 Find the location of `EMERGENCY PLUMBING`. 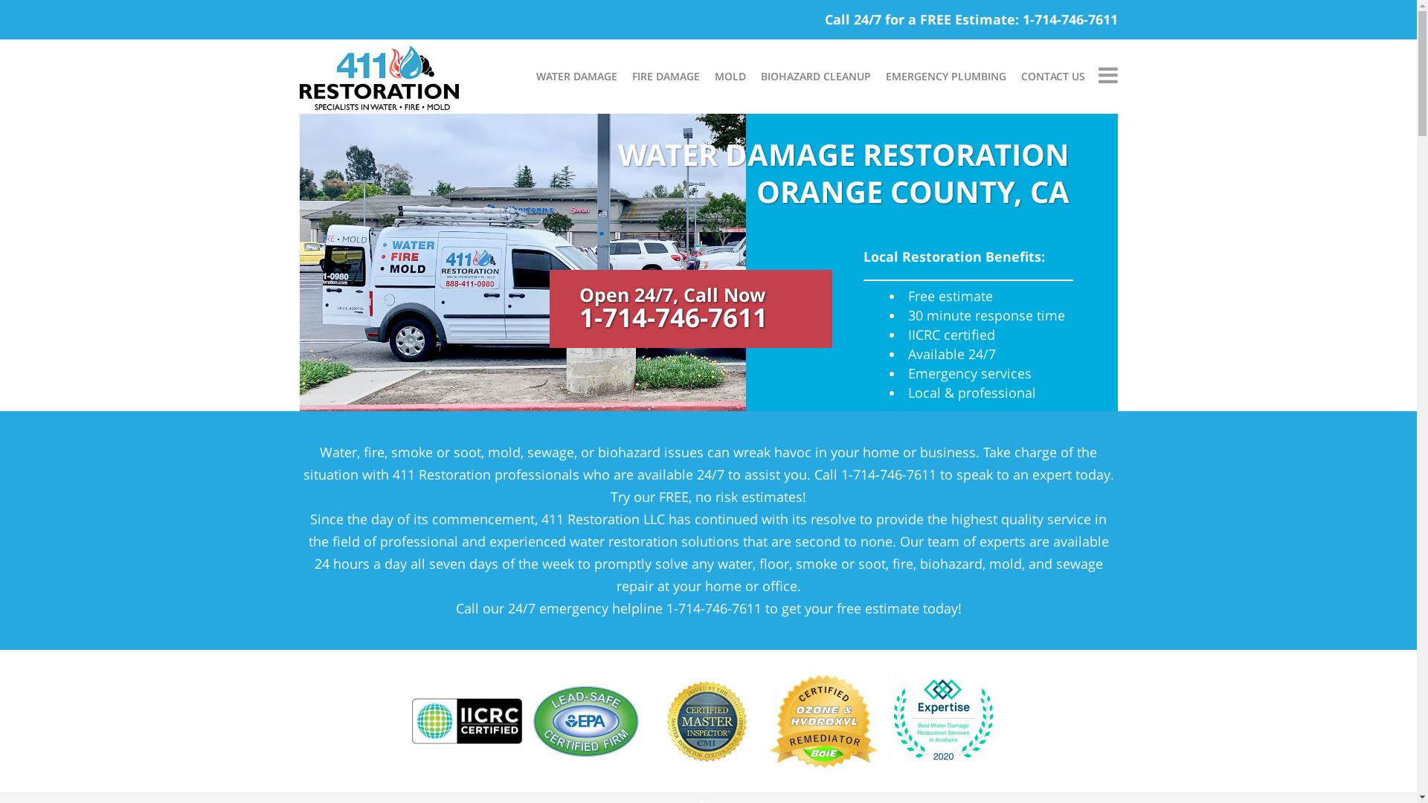

EMERGENCY PLUMBING is located at coordinates (945, 77).